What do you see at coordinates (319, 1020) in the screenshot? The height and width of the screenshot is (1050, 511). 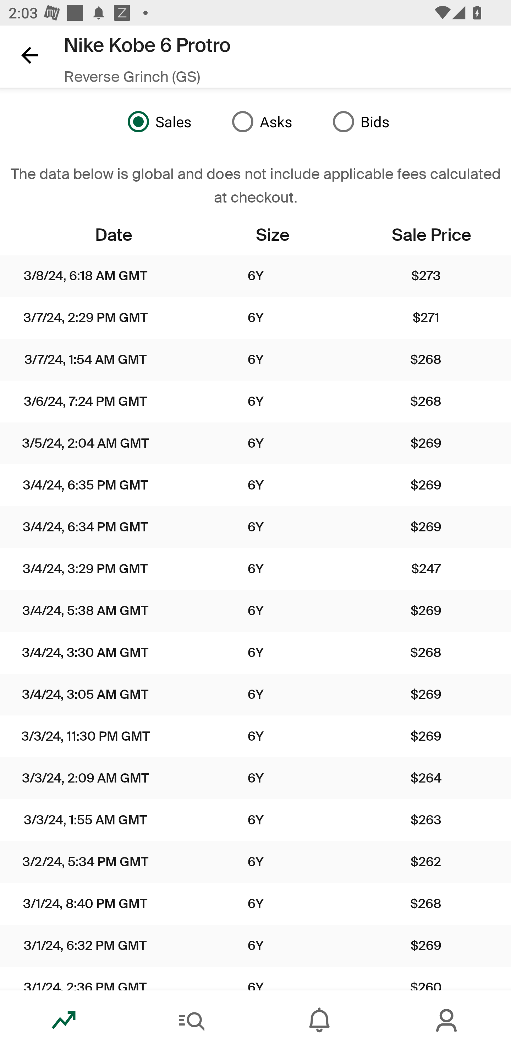 I see `Inbox` at bounding box center [319, 1020].